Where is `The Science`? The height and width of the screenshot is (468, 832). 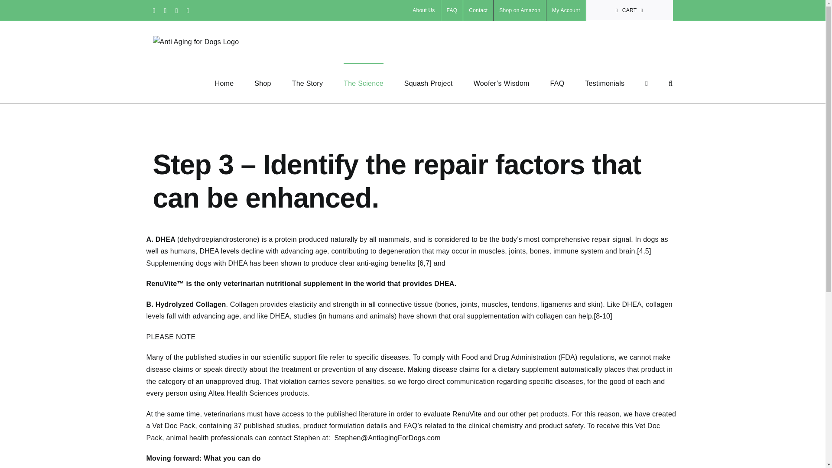 The Science is located at coordinates (363, 83).